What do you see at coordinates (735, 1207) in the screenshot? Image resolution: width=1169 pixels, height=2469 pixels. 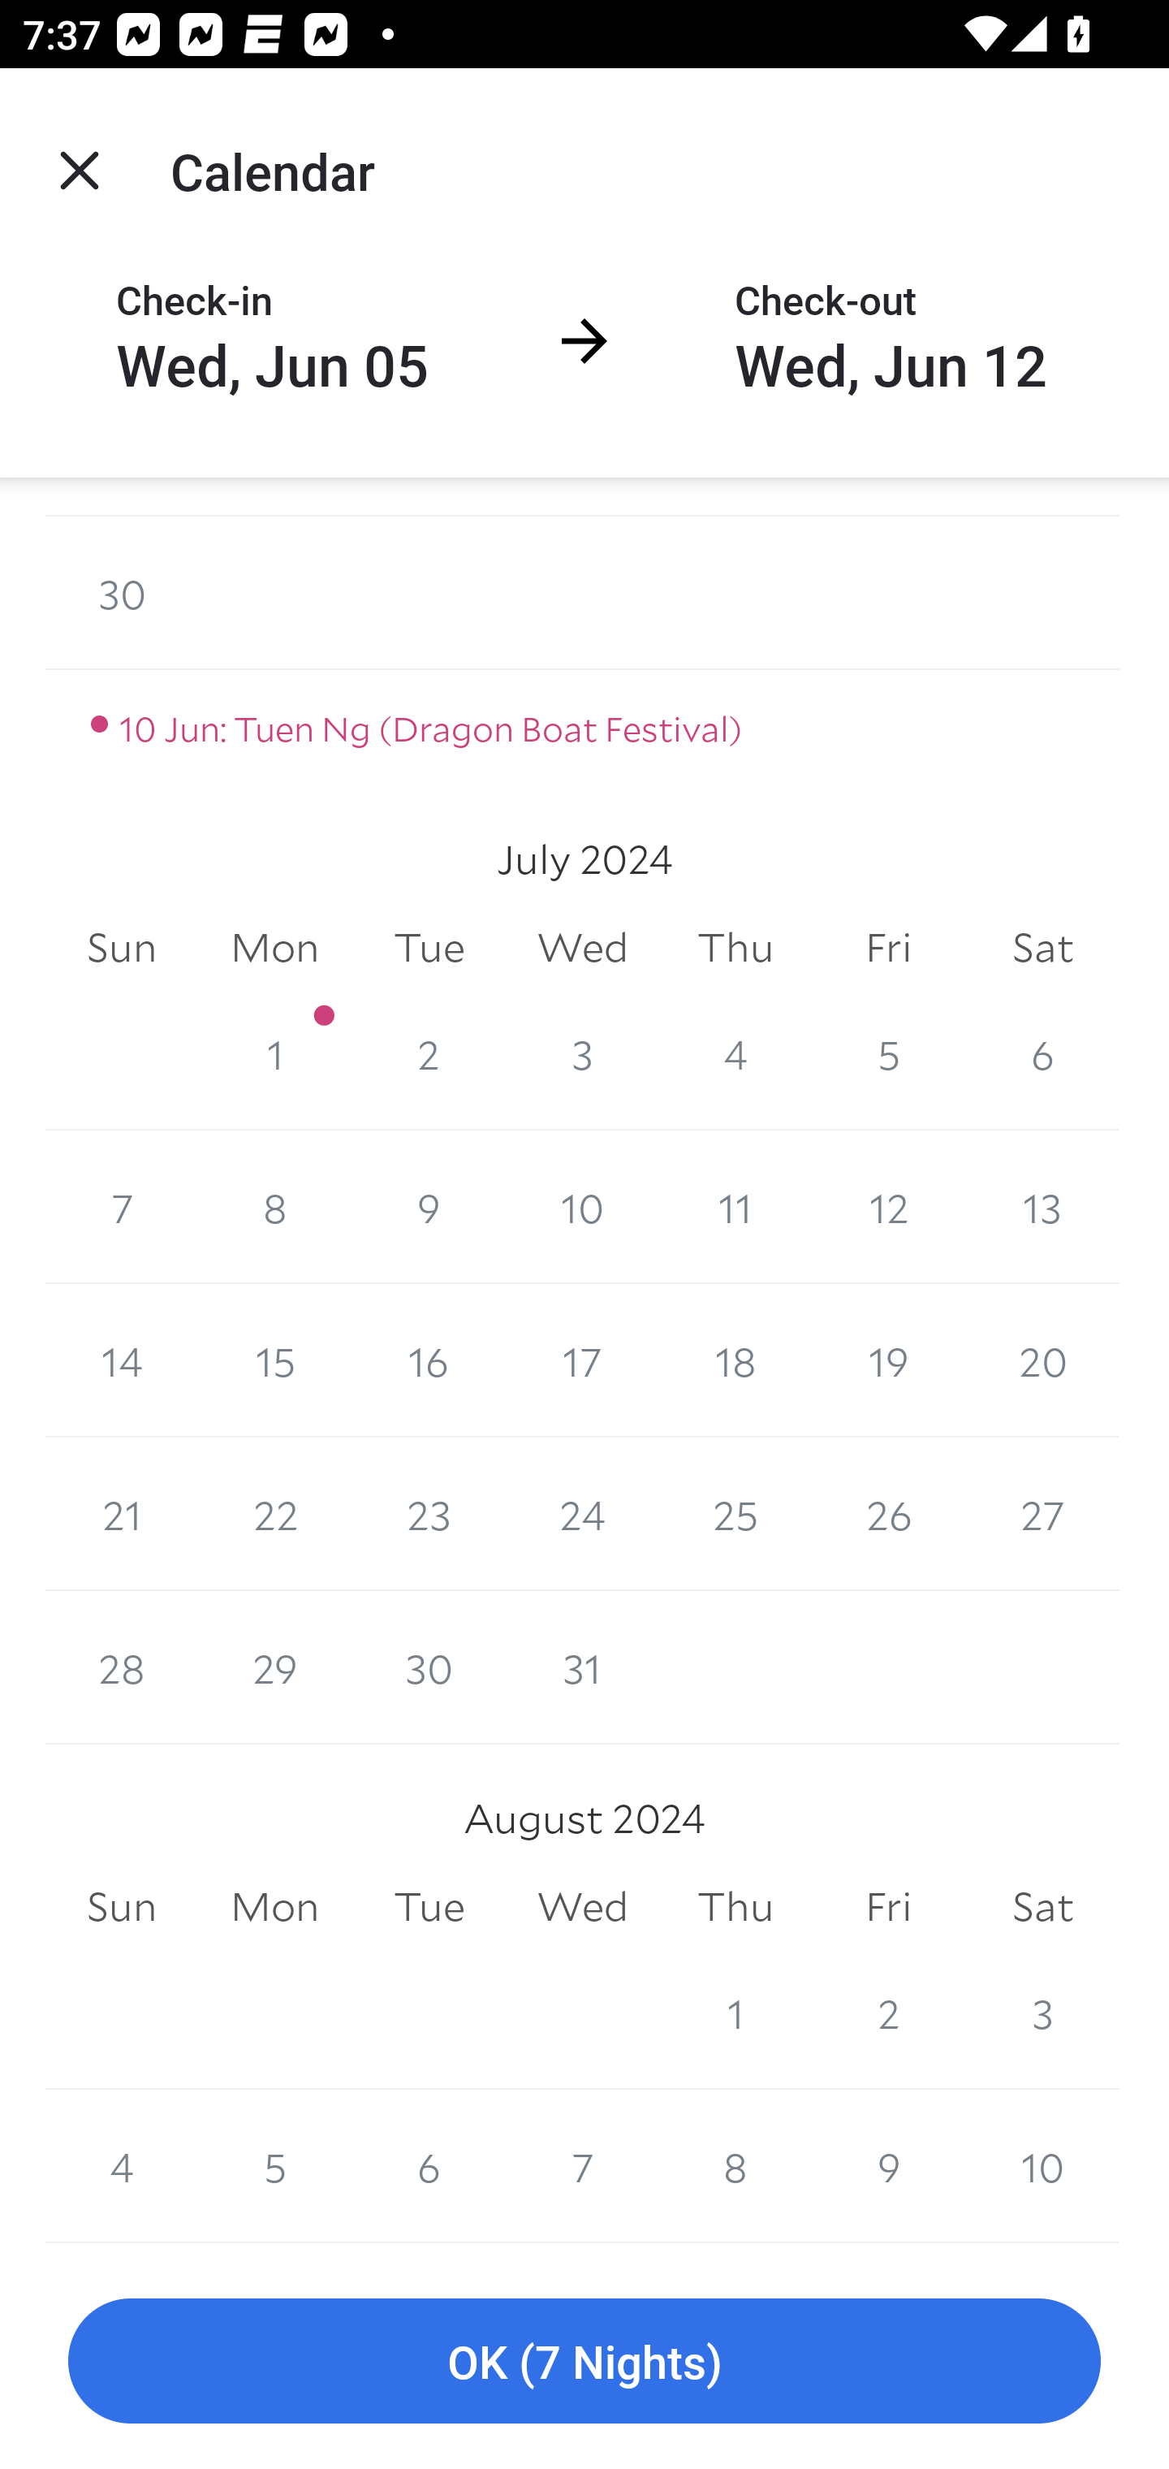 I see `11 11 July 2024` at bounding box center [735, 1207].